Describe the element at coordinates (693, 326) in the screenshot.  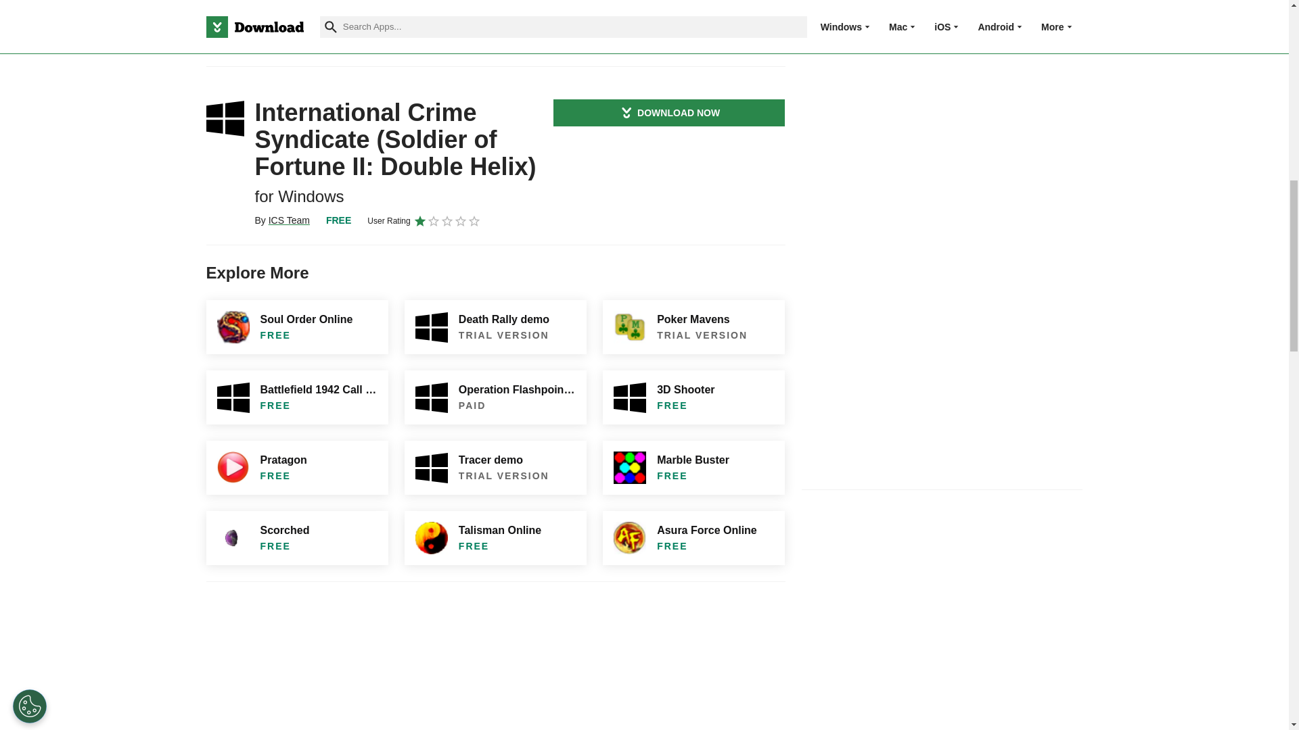
I see `Poker Mavens` at that location.